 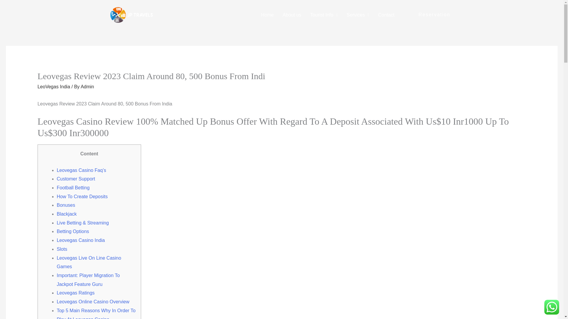 I want to click on About us, so click(x=292, y=15).